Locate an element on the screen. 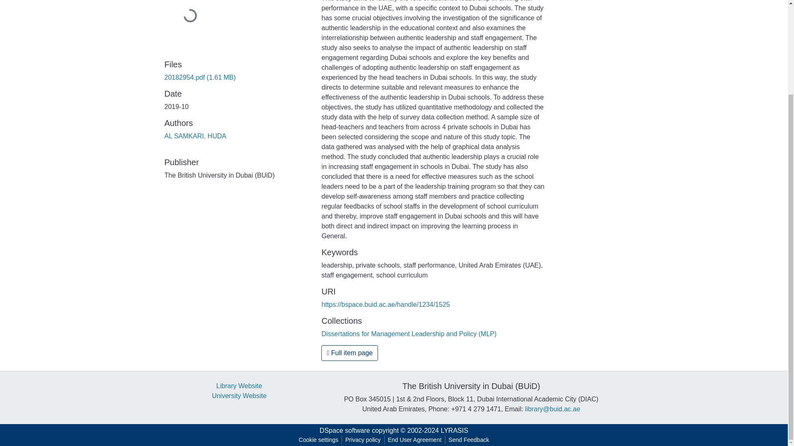 This screenshot has height=446, width=794. DSpace software is located at coordinates (345, 430).